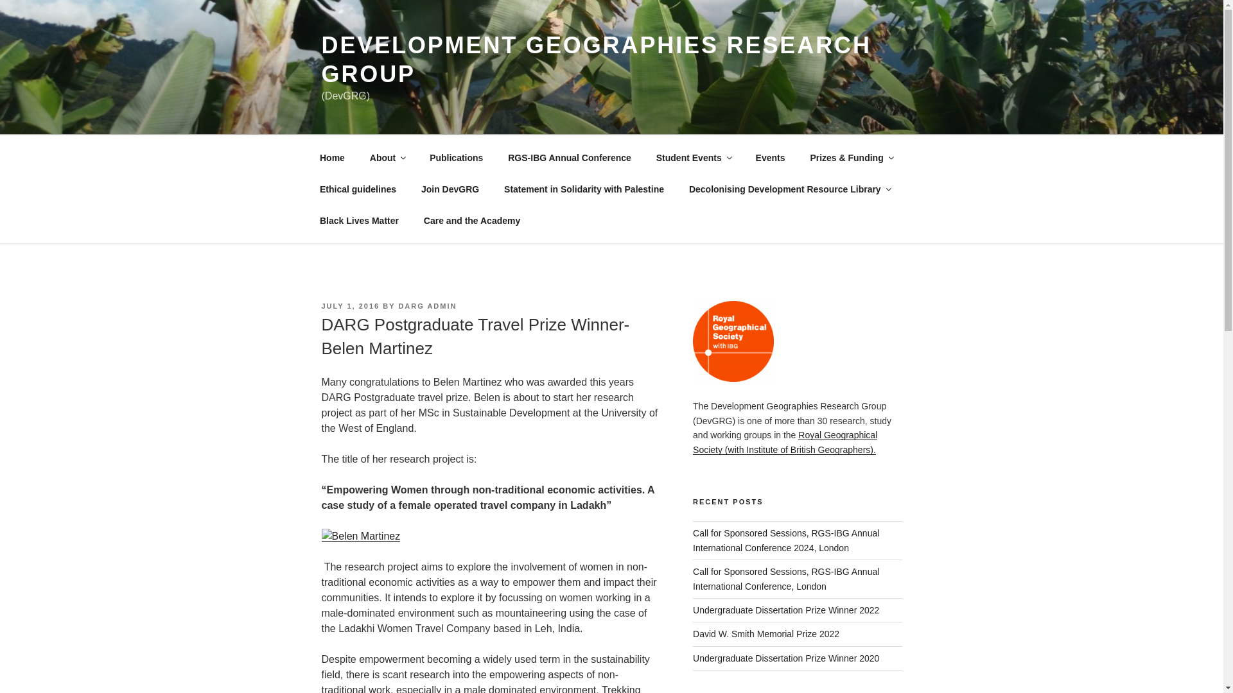 This screenshot has width=1233, height=693. I want to click on Home, so click(332, 158).